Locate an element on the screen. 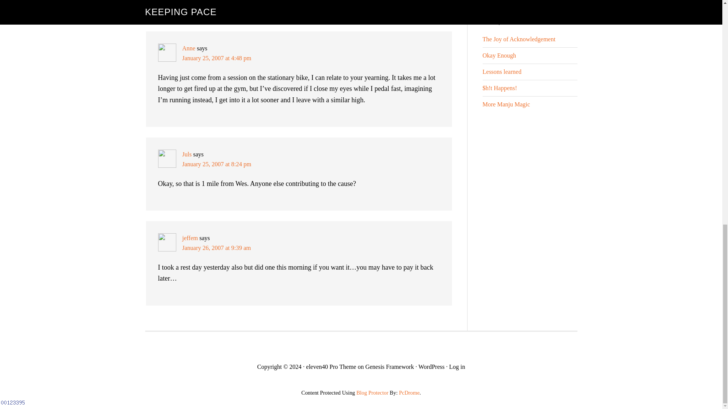  January 25, 2007 at 4:48 pm is located at coordinates (217, 58).